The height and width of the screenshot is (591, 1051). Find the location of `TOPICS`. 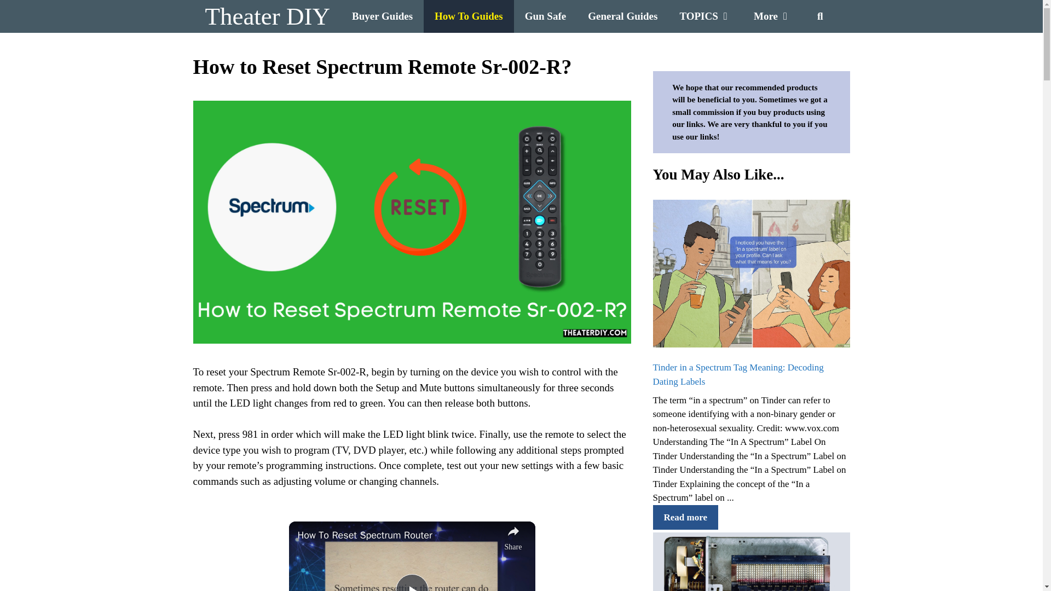

TOPICS is located at coordinates (706, 16).